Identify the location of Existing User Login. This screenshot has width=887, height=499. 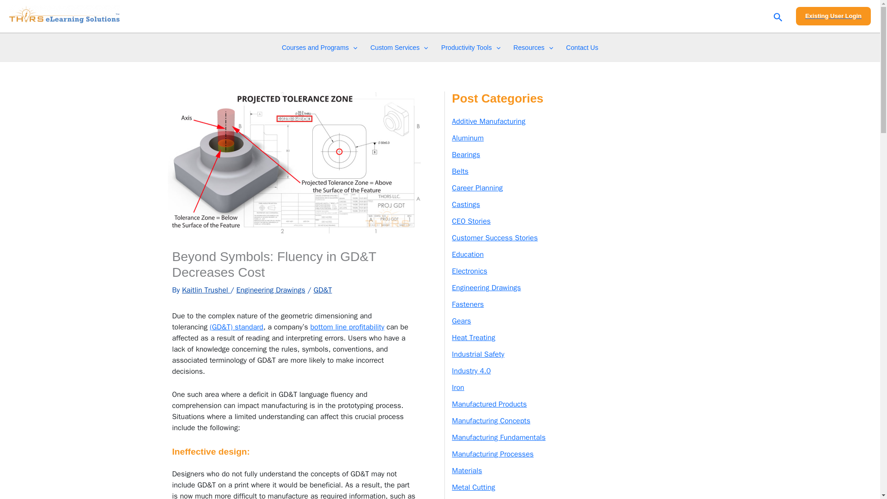
(833, 16).